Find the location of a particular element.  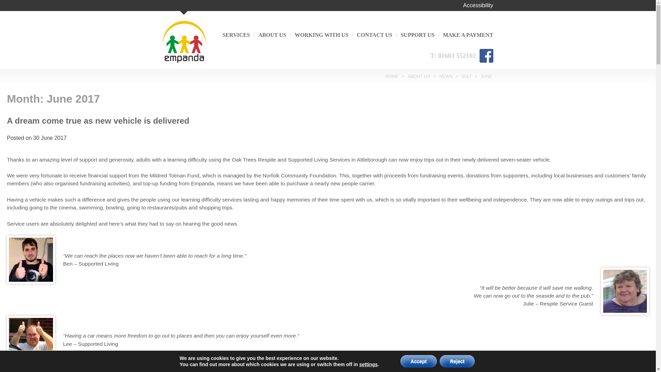

Go to home page. is located at coordinates (391, 76).